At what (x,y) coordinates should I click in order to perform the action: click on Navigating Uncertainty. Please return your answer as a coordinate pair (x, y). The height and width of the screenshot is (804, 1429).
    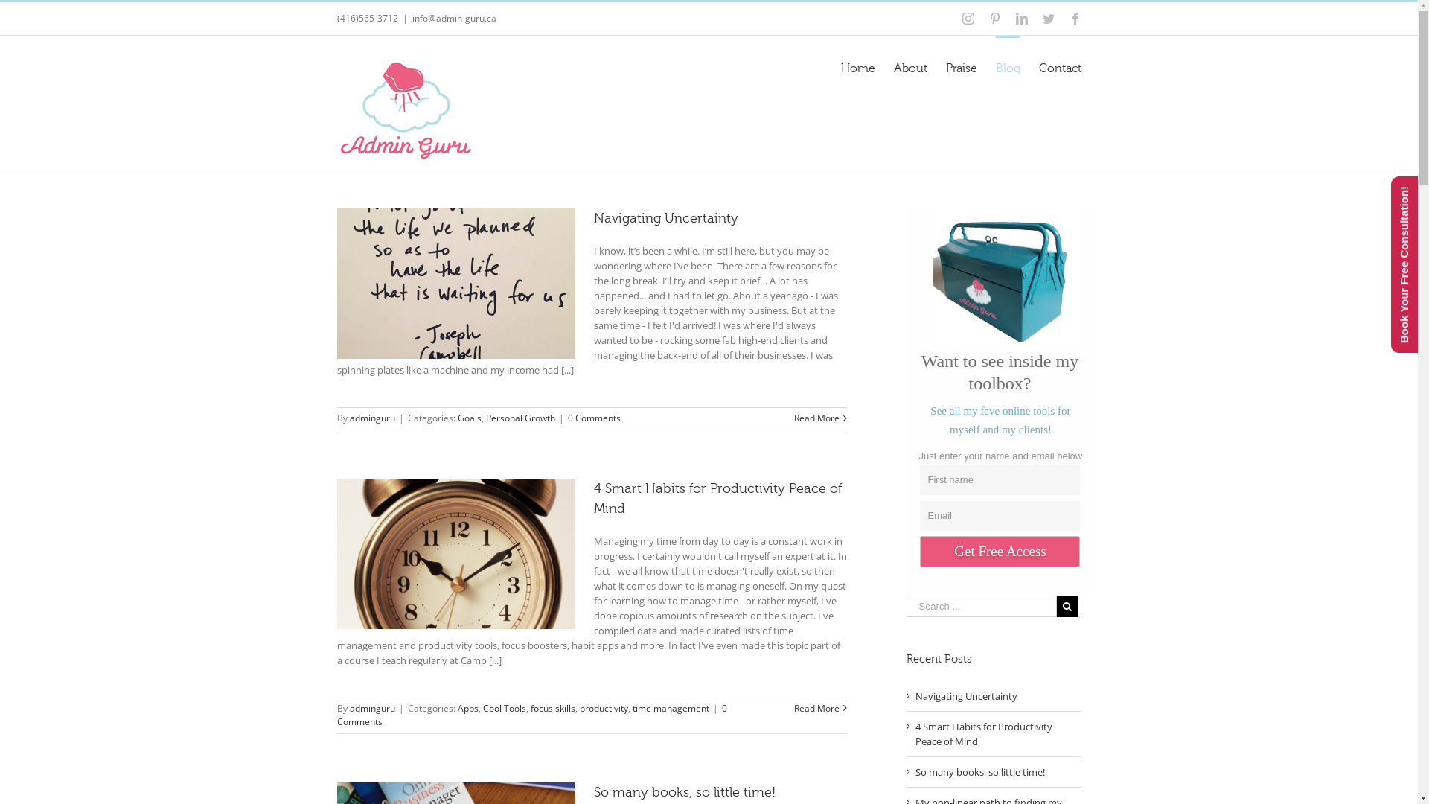
    Looking at the image, I should click on (966, 696).